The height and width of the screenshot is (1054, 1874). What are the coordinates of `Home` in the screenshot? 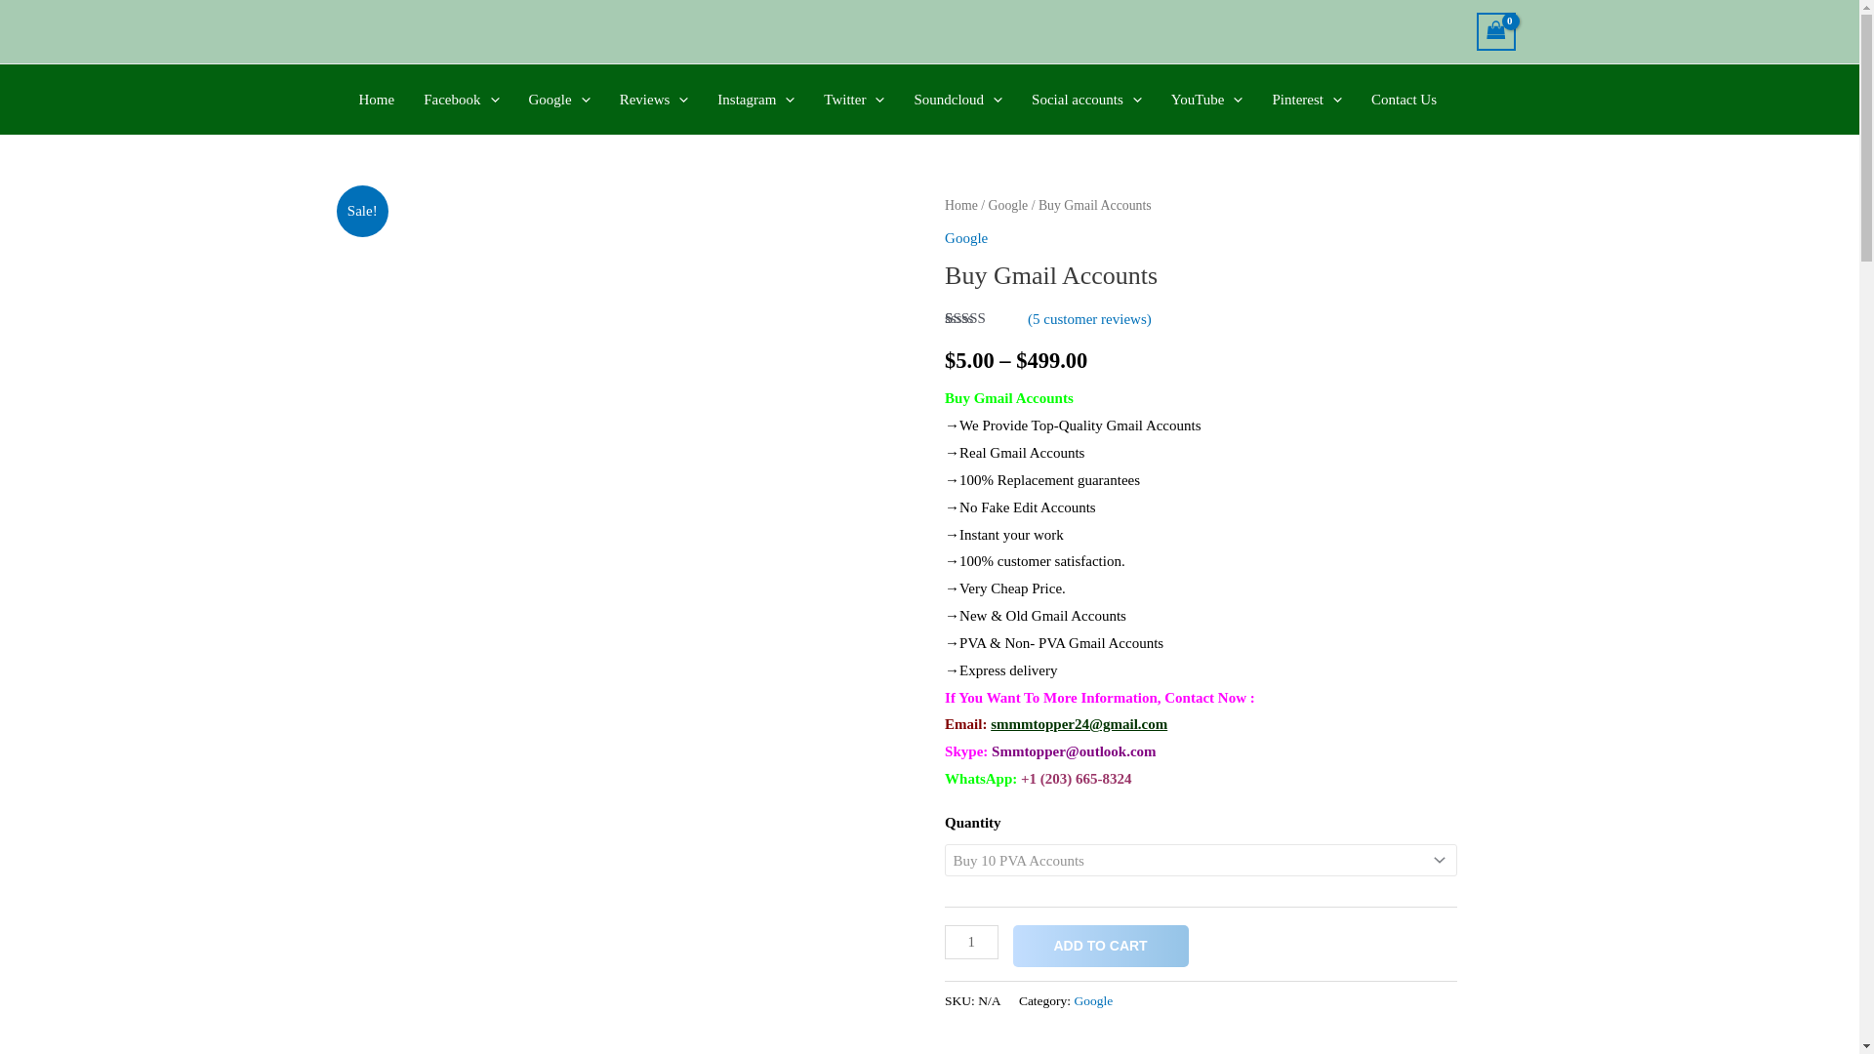 It's located at (375, 100).